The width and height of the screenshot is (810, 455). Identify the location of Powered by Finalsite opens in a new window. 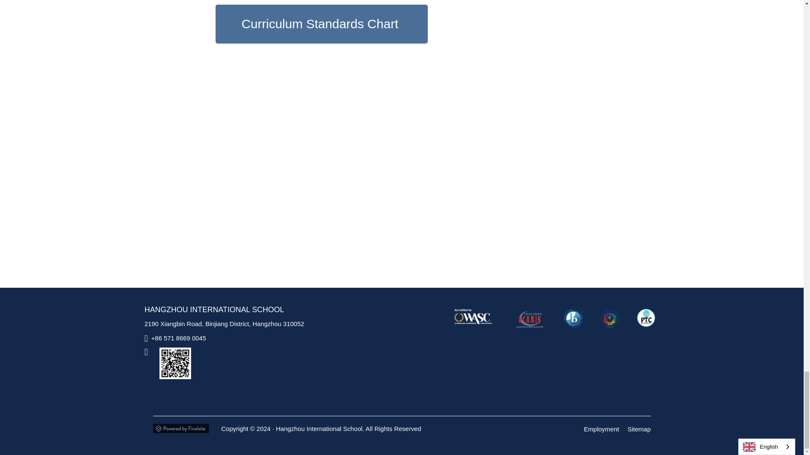
(181, 426).